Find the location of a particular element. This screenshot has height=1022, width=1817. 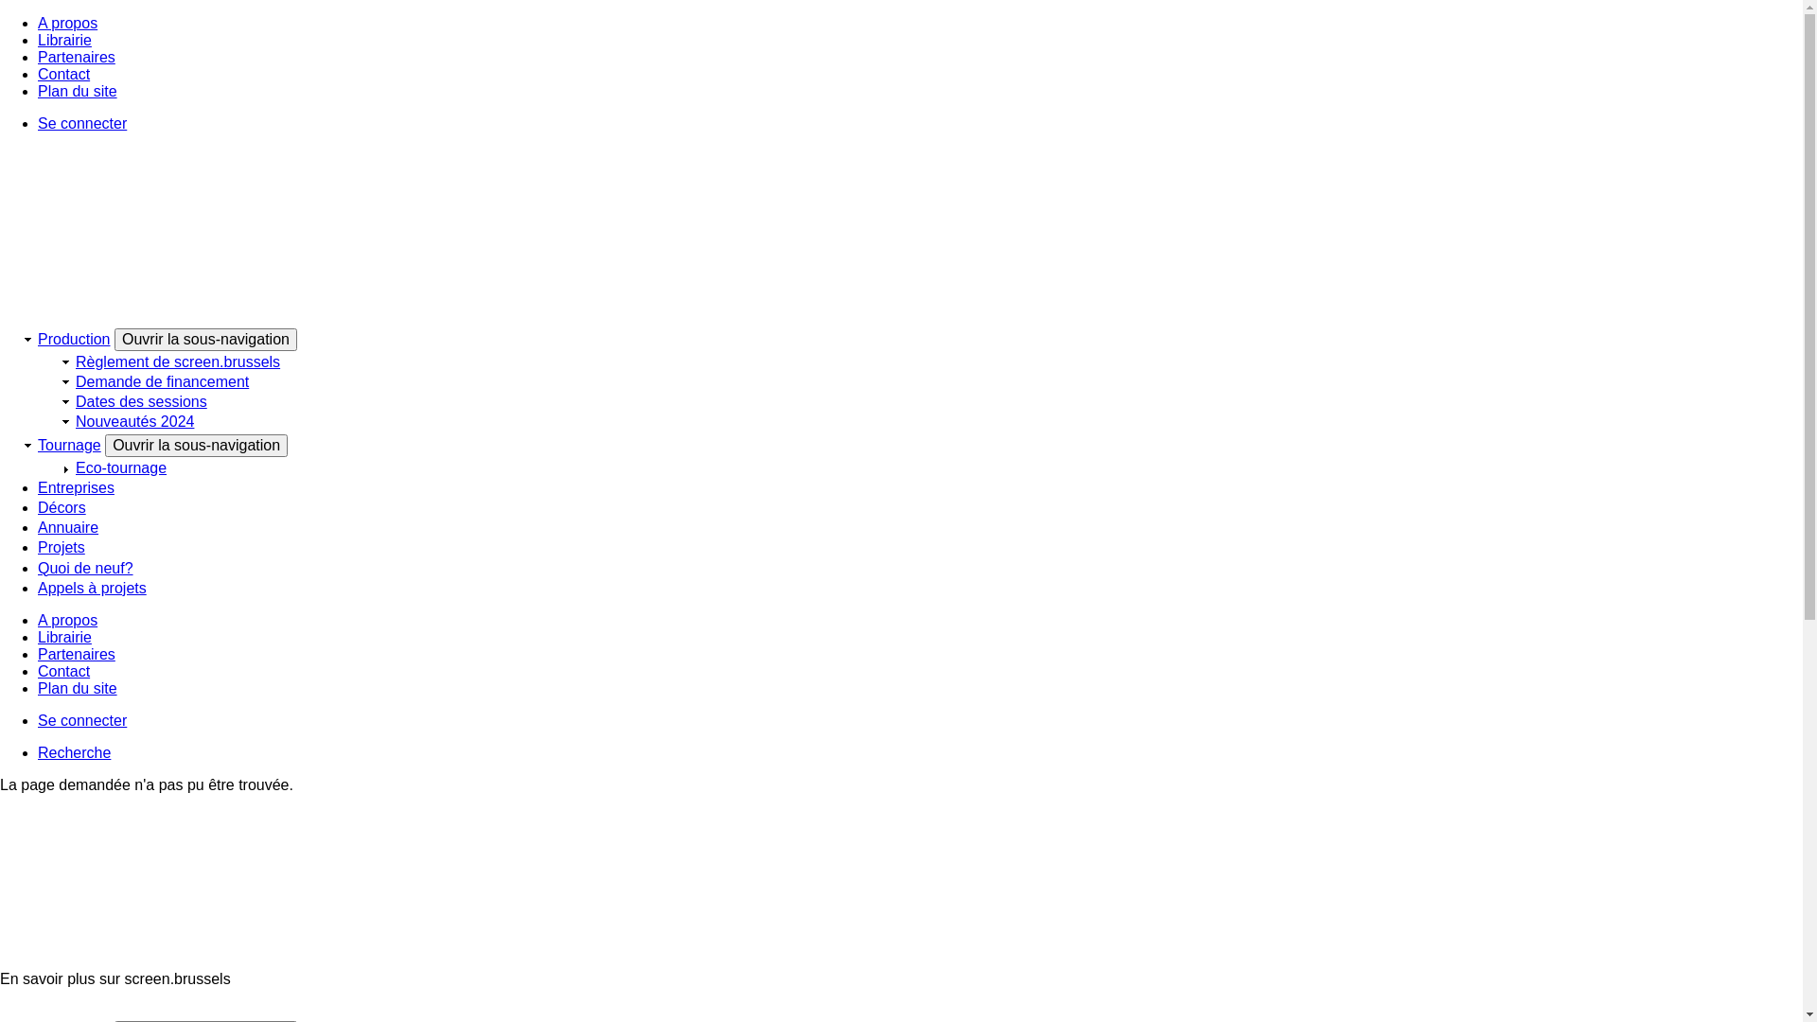

Accueil is located at coordinates (901, 946).